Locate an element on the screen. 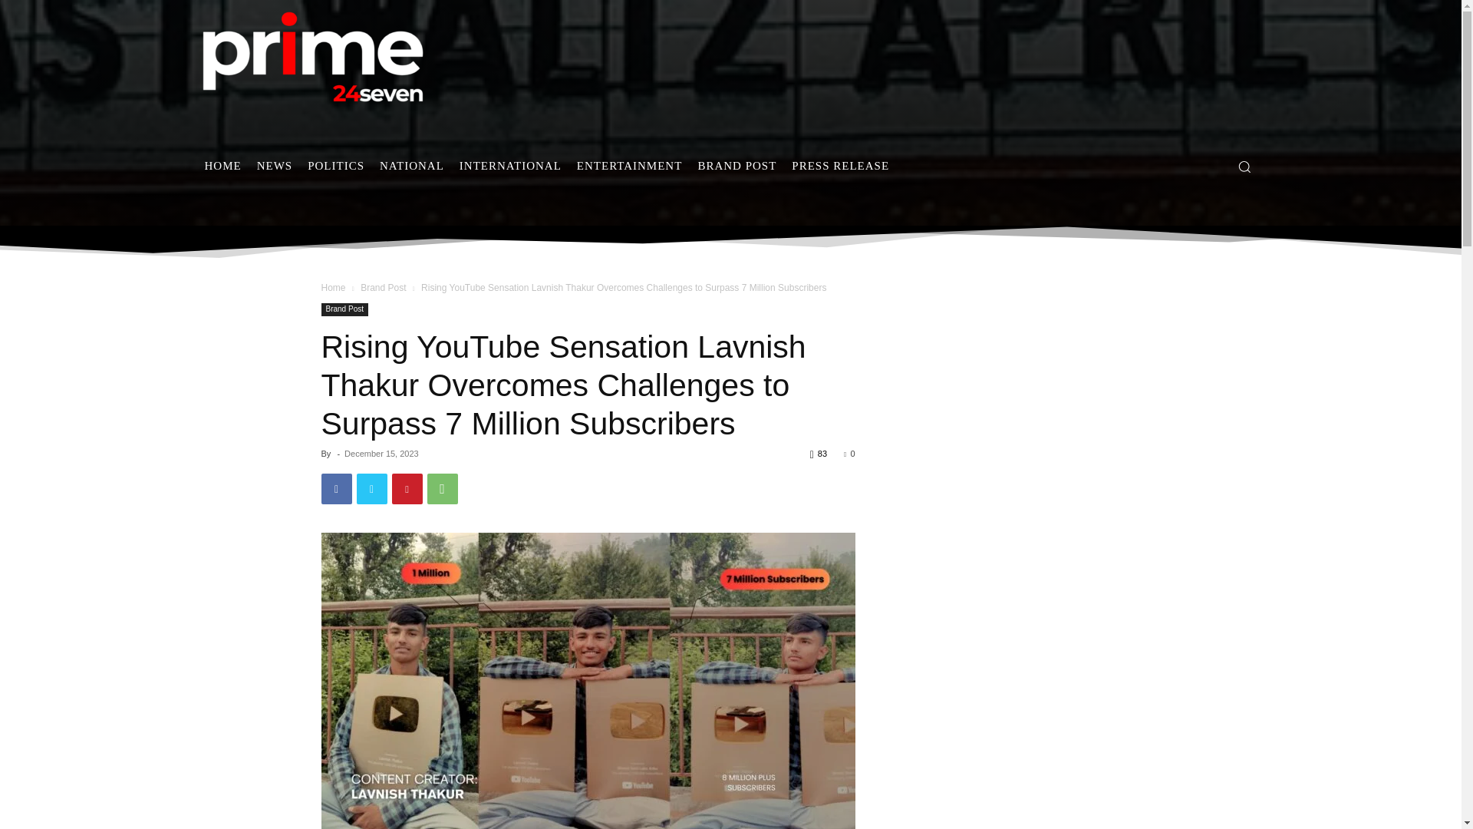 The height and width of the screenshot is (829, 1473). Twitter is located at coordinates (371, 488).